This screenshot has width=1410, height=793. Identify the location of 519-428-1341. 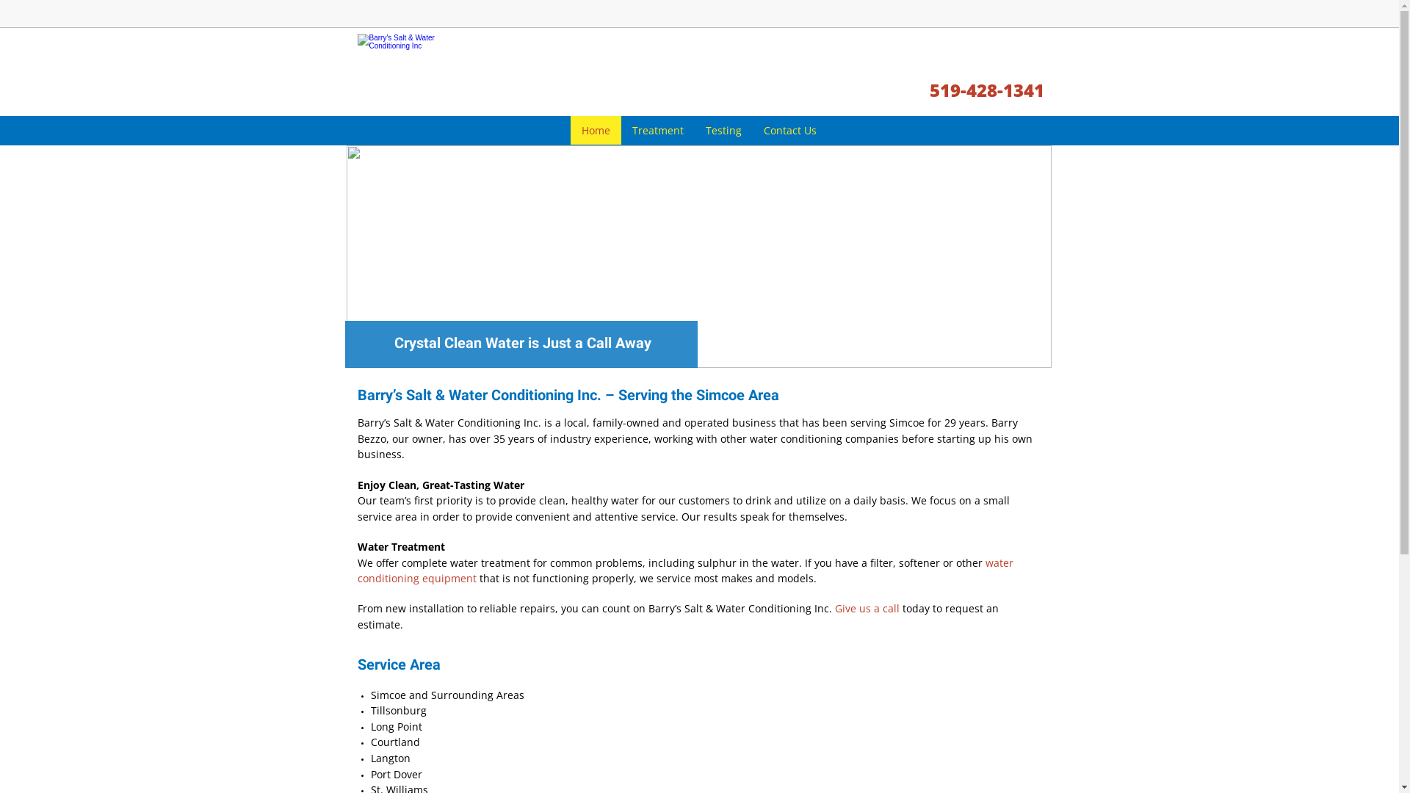
(987, 93).